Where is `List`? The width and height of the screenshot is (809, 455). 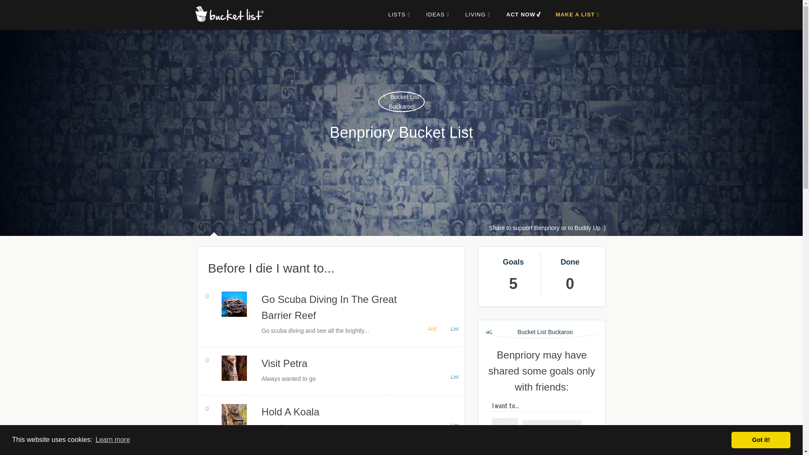 List is located at coordinates (453, 329).